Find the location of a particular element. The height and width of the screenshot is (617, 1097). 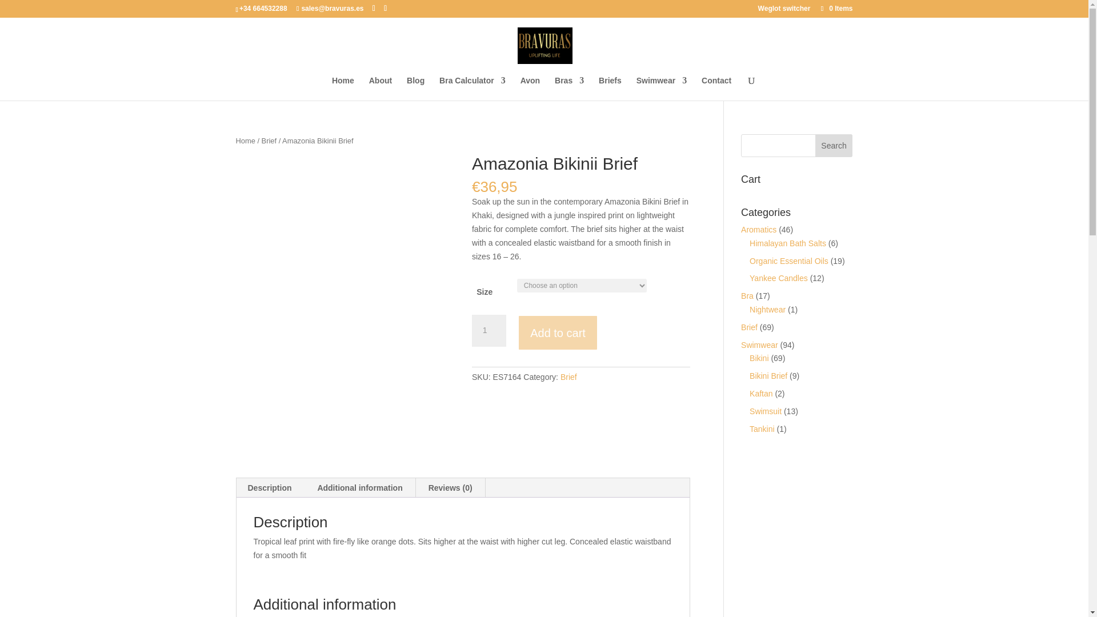

Home is located at coordinates (245, 141).